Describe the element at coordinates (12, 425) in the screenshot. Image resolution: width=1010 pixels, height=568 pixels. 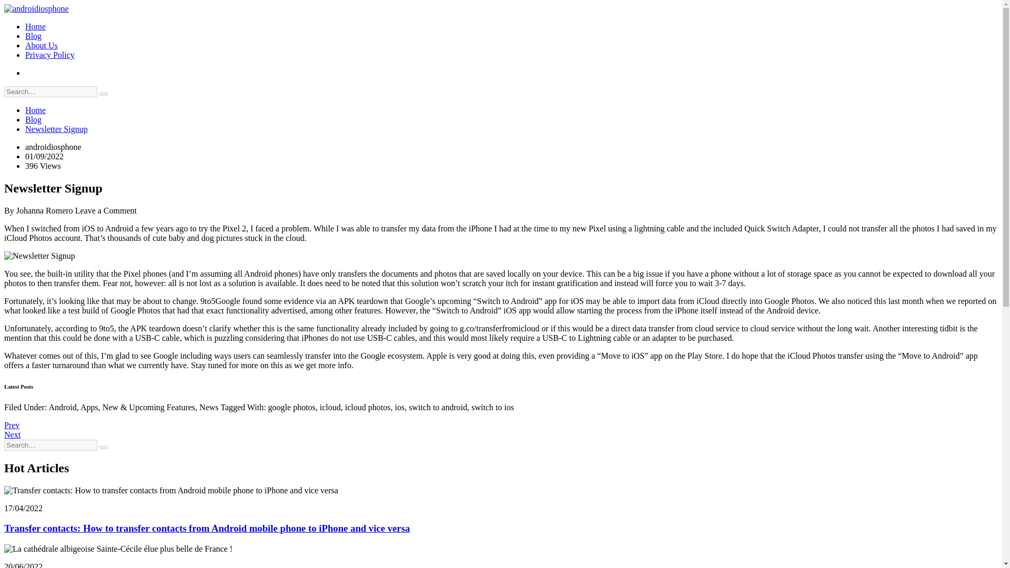
I see `How to SIM unlock the Samsung Galaxy A32` at that location.